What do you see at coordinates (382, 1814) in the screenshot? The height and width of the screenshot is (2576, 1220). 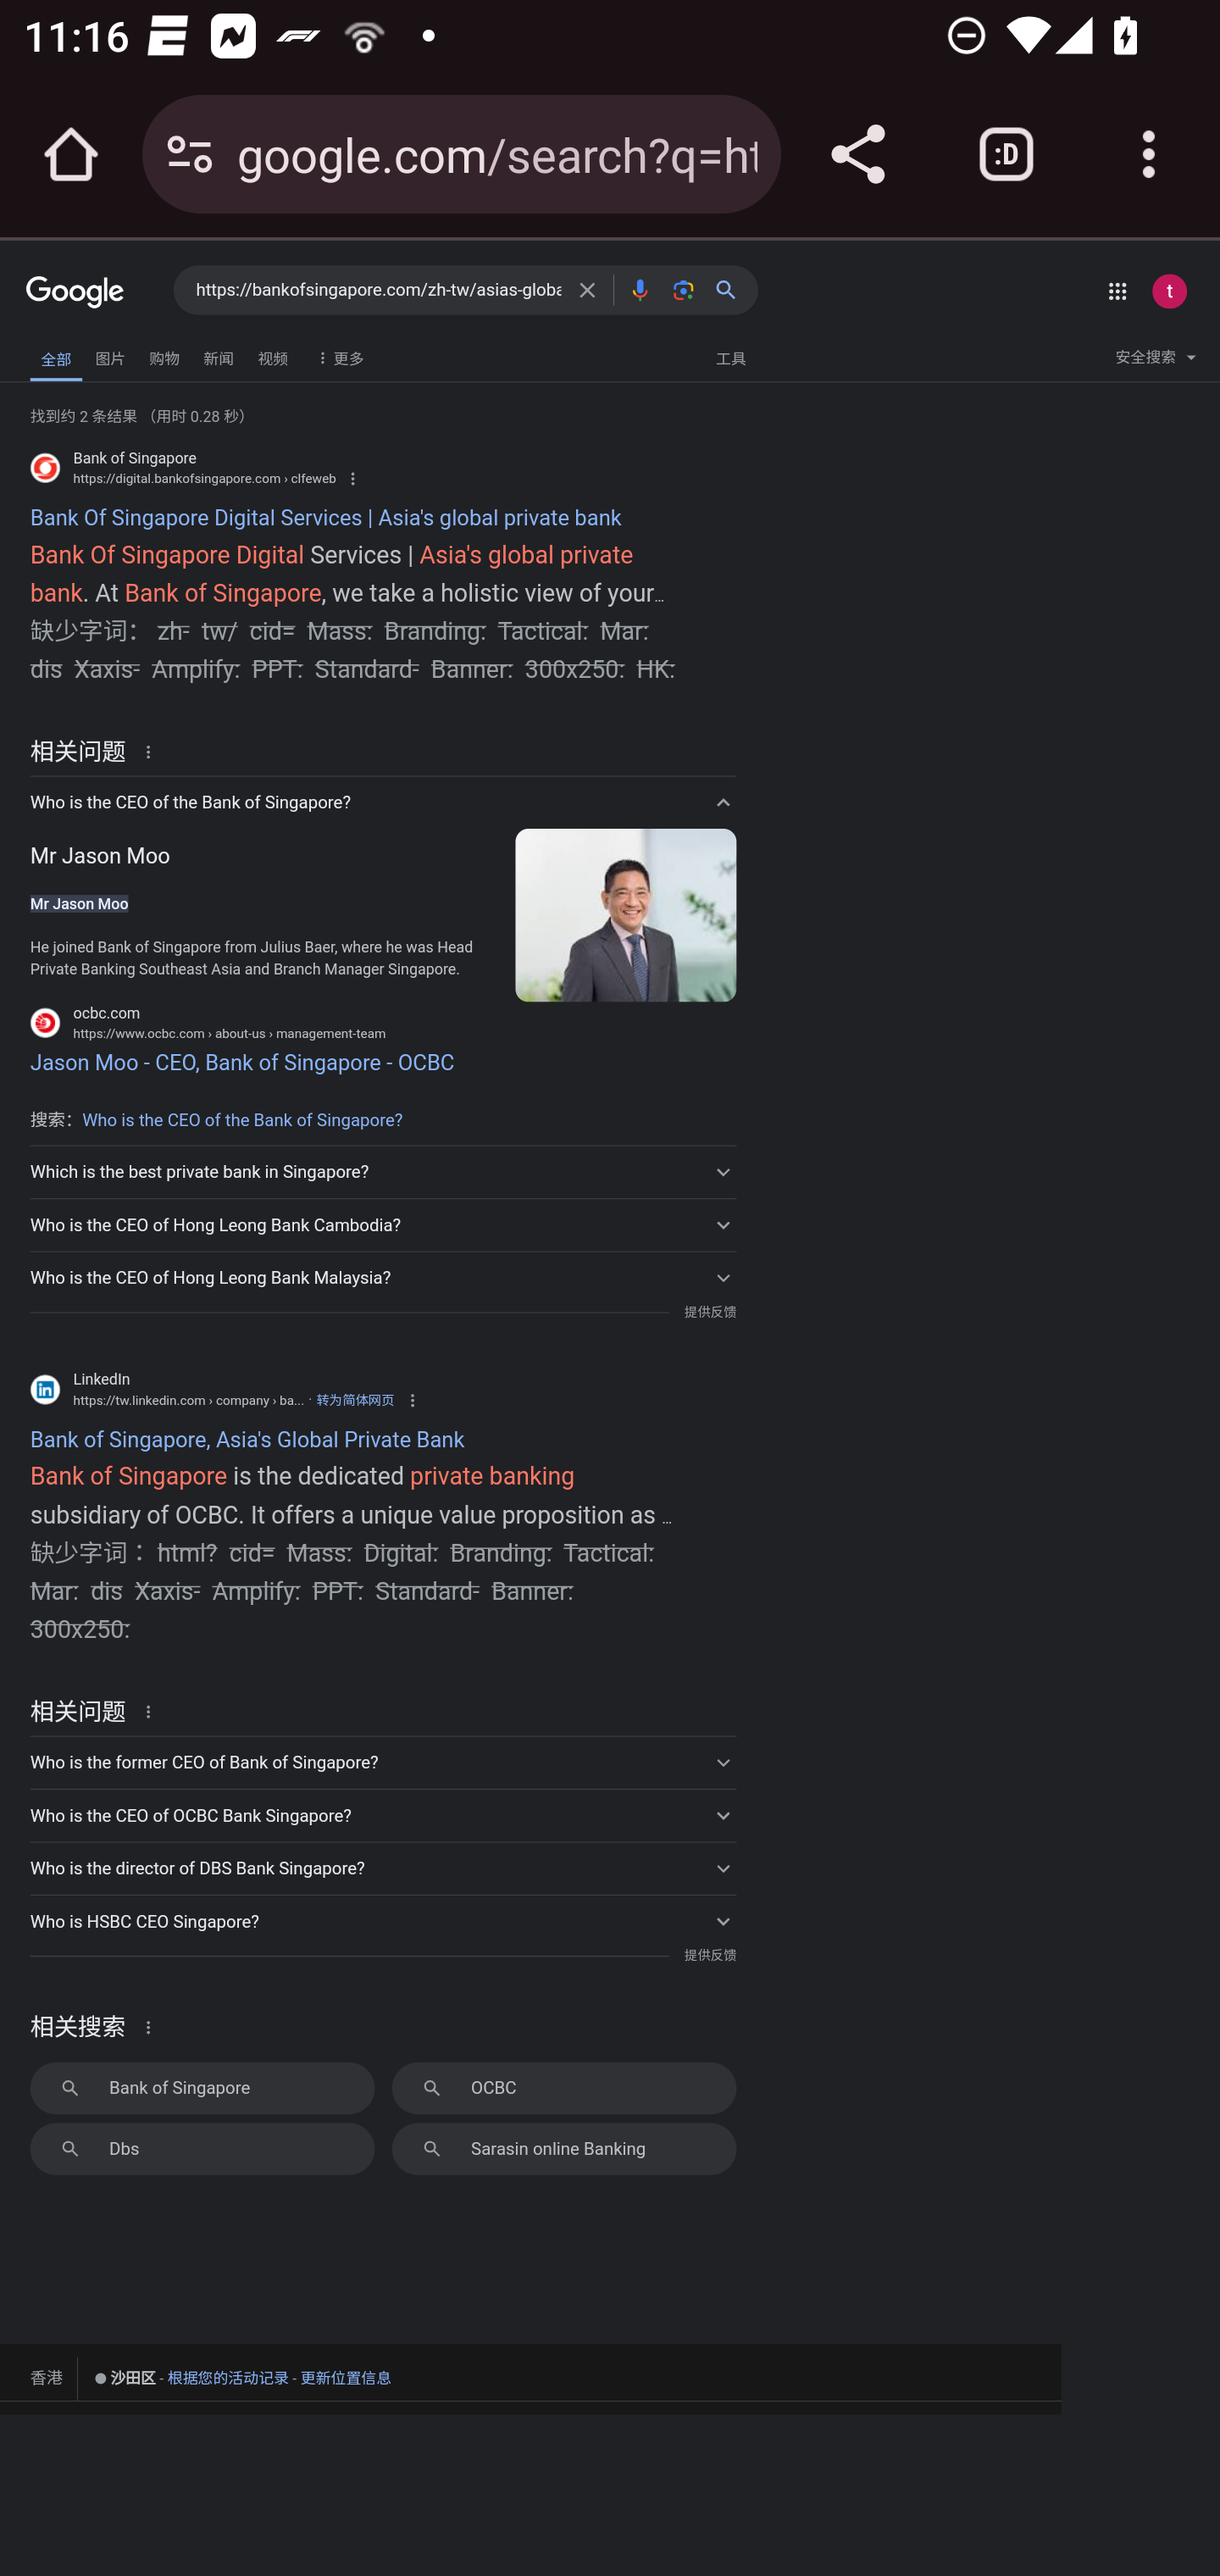 I see `Who is the CEO of OCBC Bank Singapore?` at bounding box center [382, 1814].